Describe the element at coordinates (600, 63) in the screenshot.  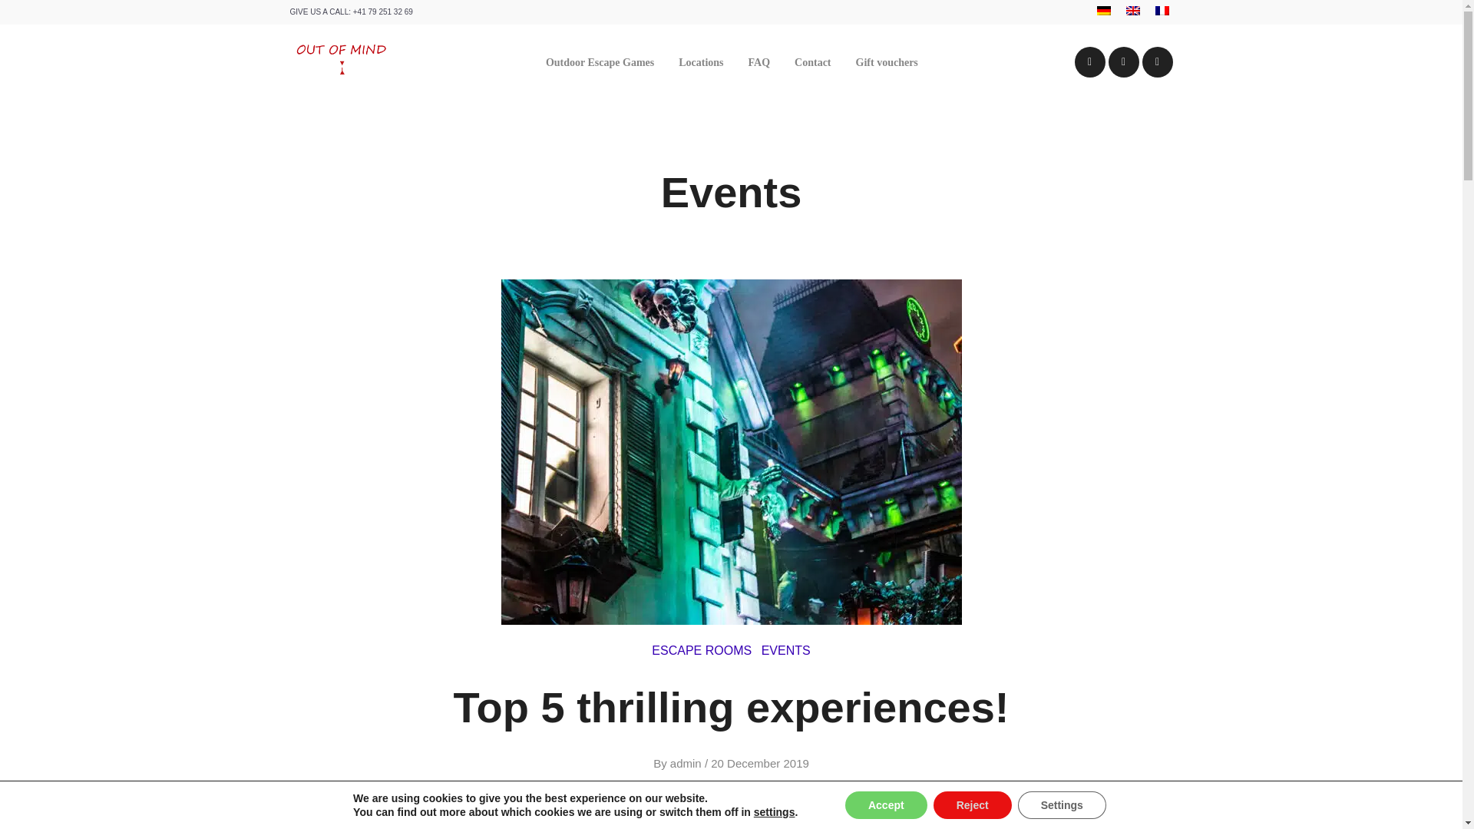
I see `Outdoor Escape Games` at that location.